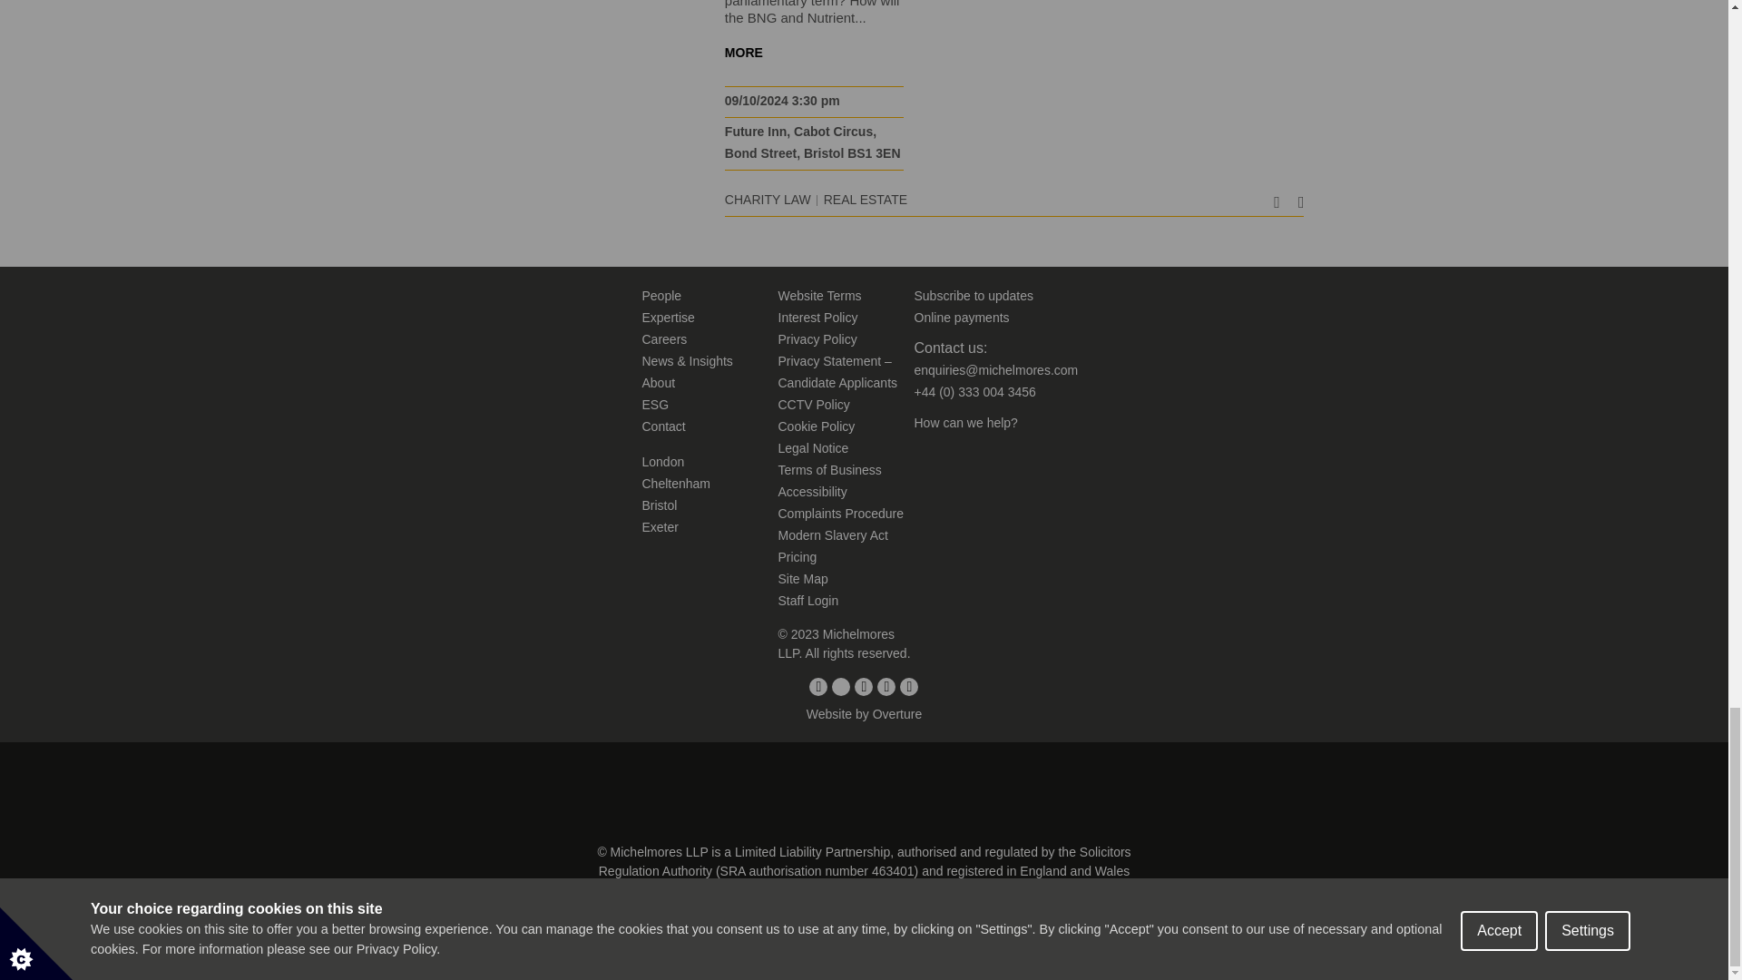 The image size is (1742, 980). I want to click on REAL ESTATE, so click(866, 199).